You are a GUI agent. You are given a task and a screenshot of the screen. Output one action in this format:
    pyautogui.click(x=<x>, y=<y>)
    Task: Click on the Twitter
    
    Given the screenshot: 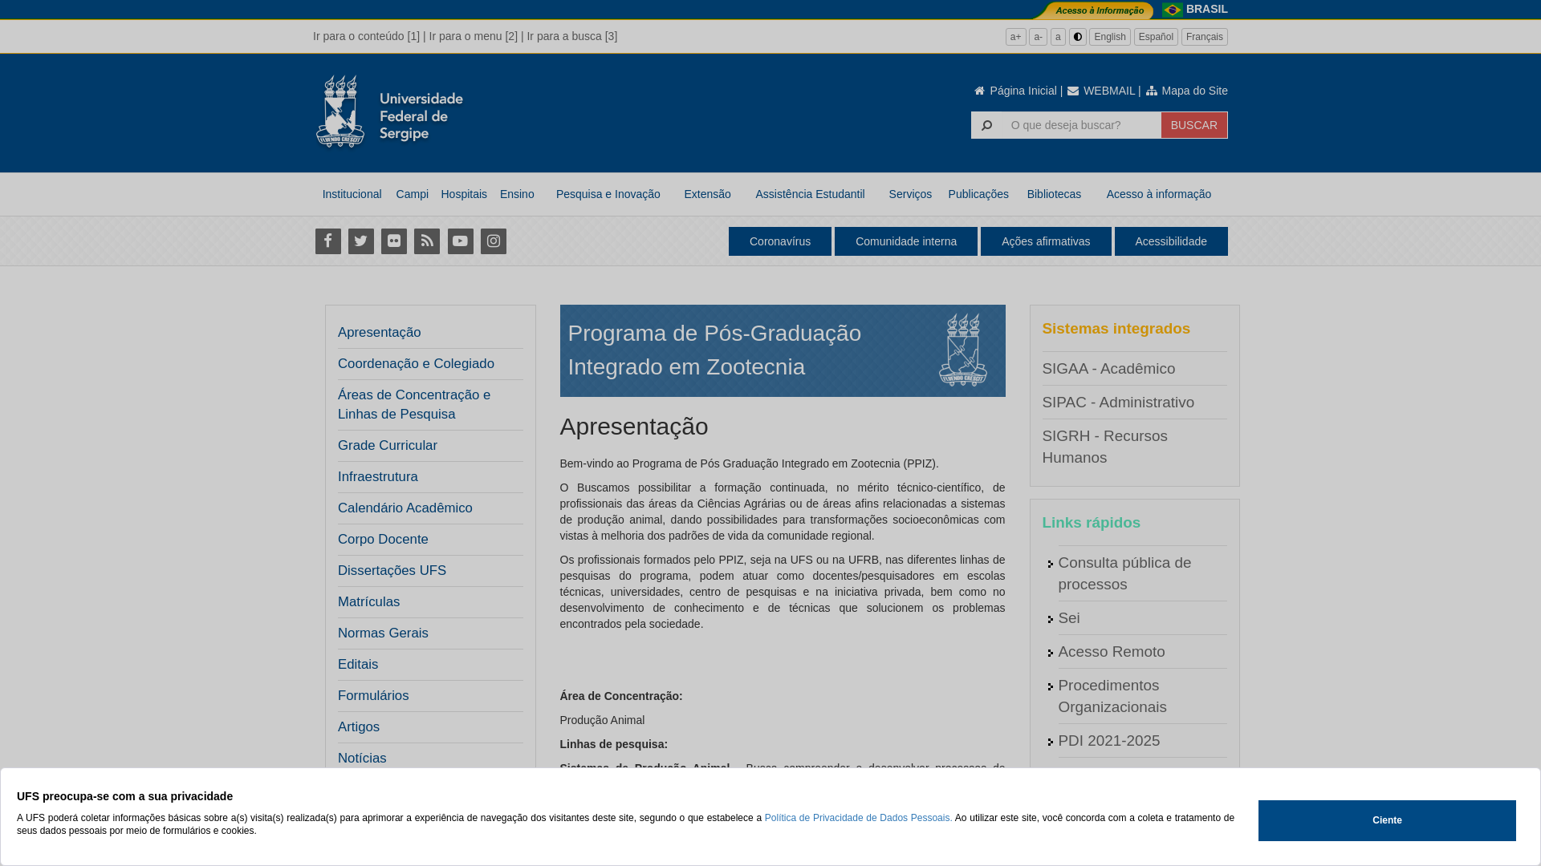 What is the action you would take?
    pyautogui.click(x=361, y=241)
    